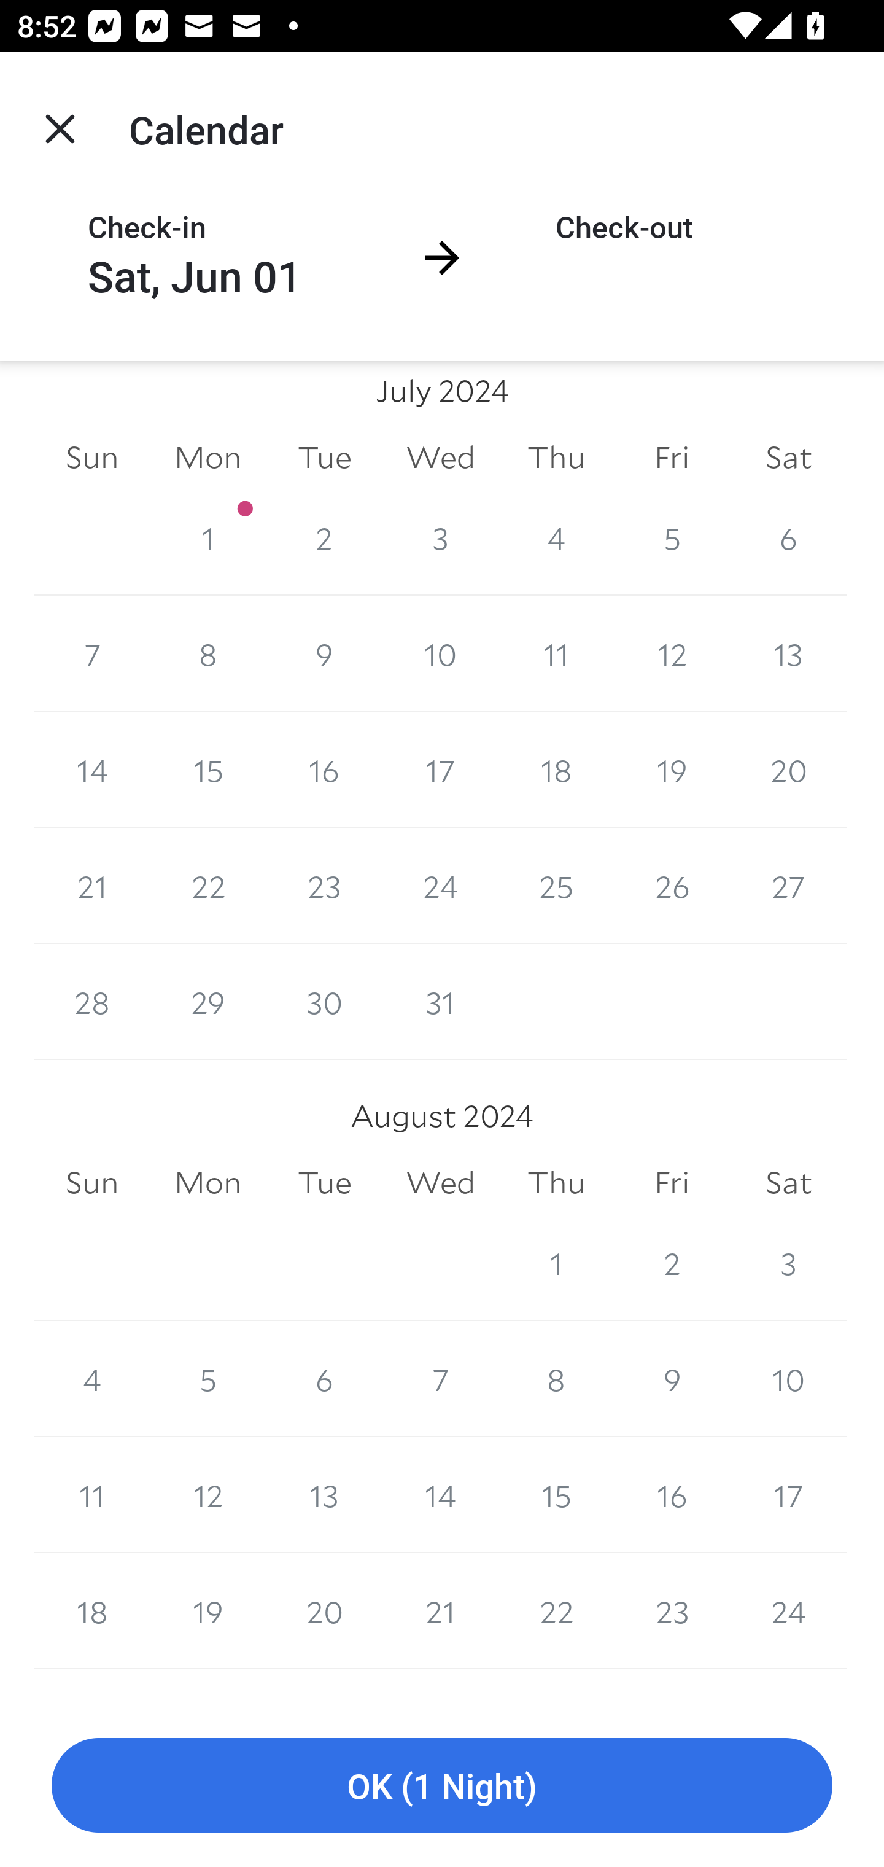  Describe the element at coordinates (207, 457) in the screenshot. I see `Mon` at that location.